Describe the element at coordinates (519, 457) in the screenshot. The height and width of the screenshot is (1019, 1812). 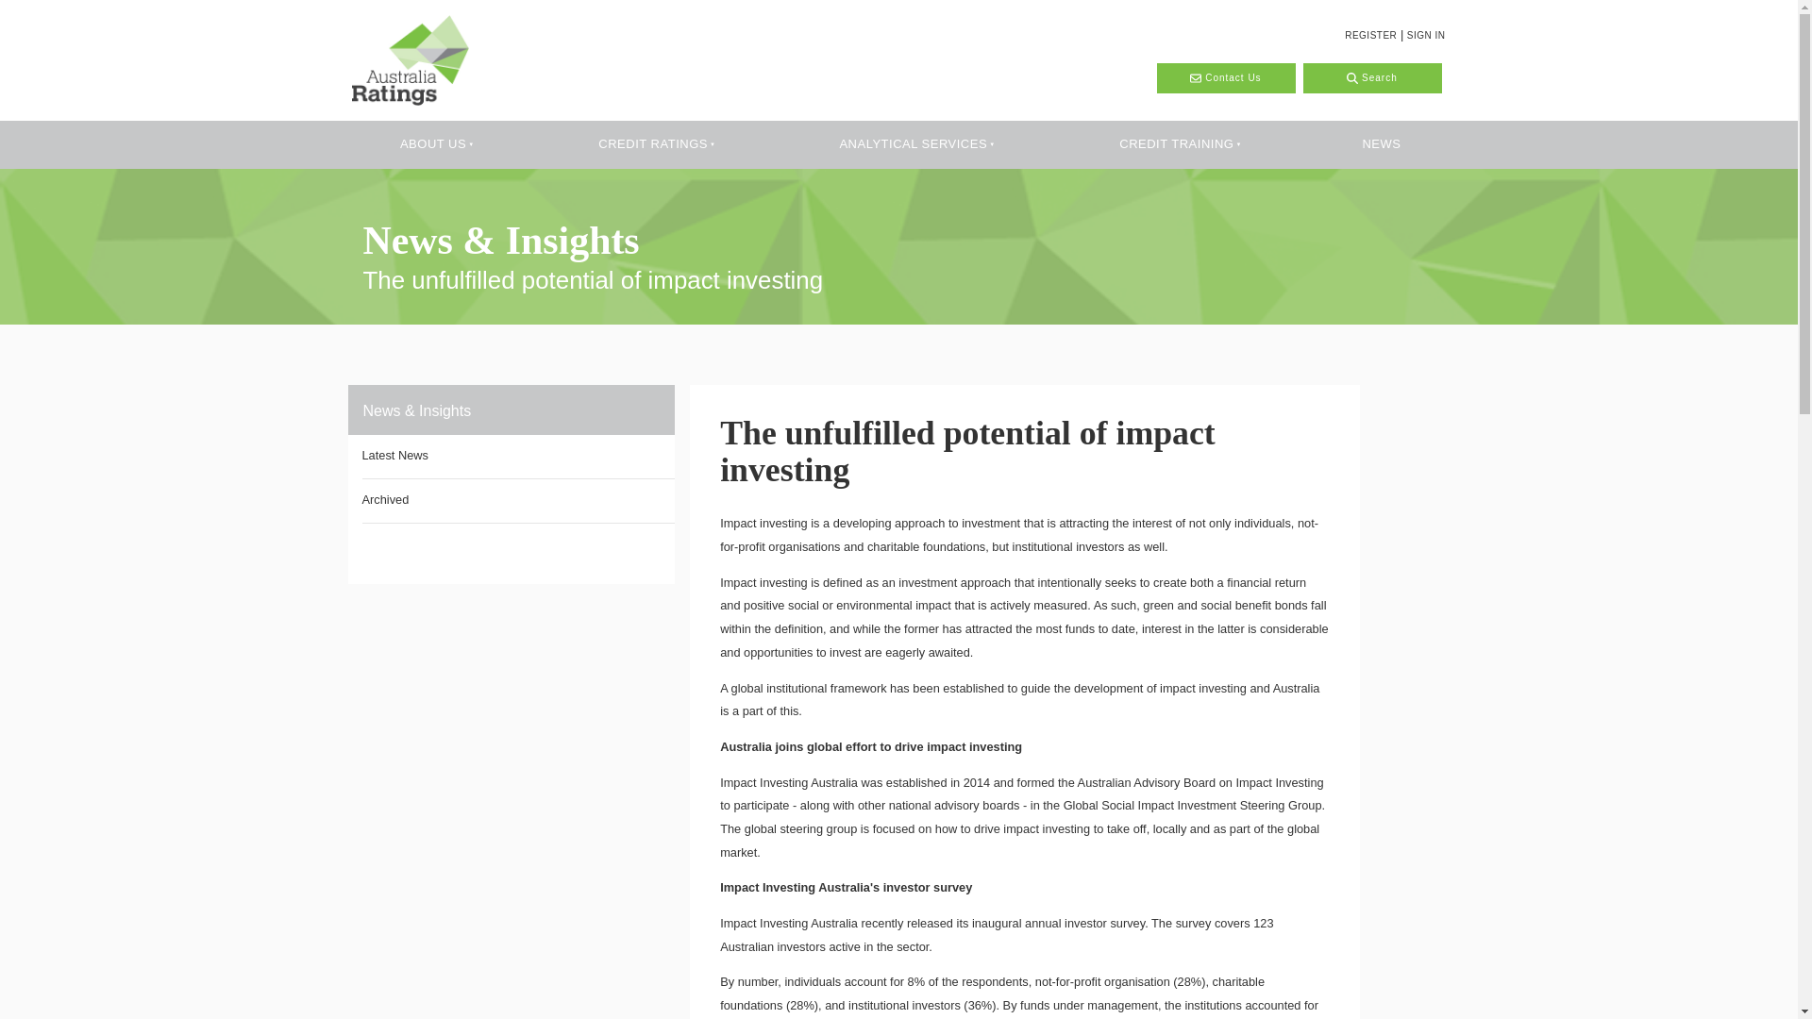
I see `Latest News` at that location.